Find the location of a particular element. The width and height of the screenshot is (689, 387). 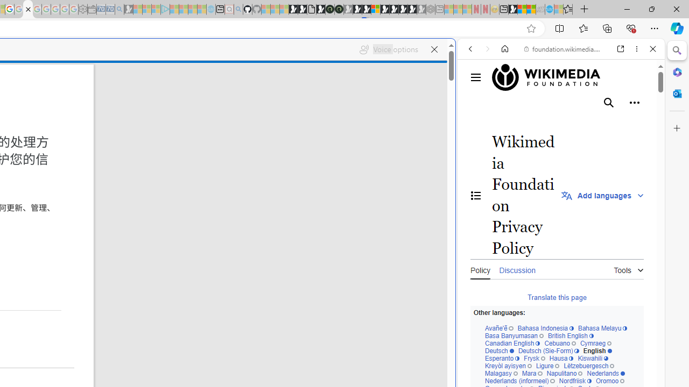

Tools is located at coordinates (629, 268).